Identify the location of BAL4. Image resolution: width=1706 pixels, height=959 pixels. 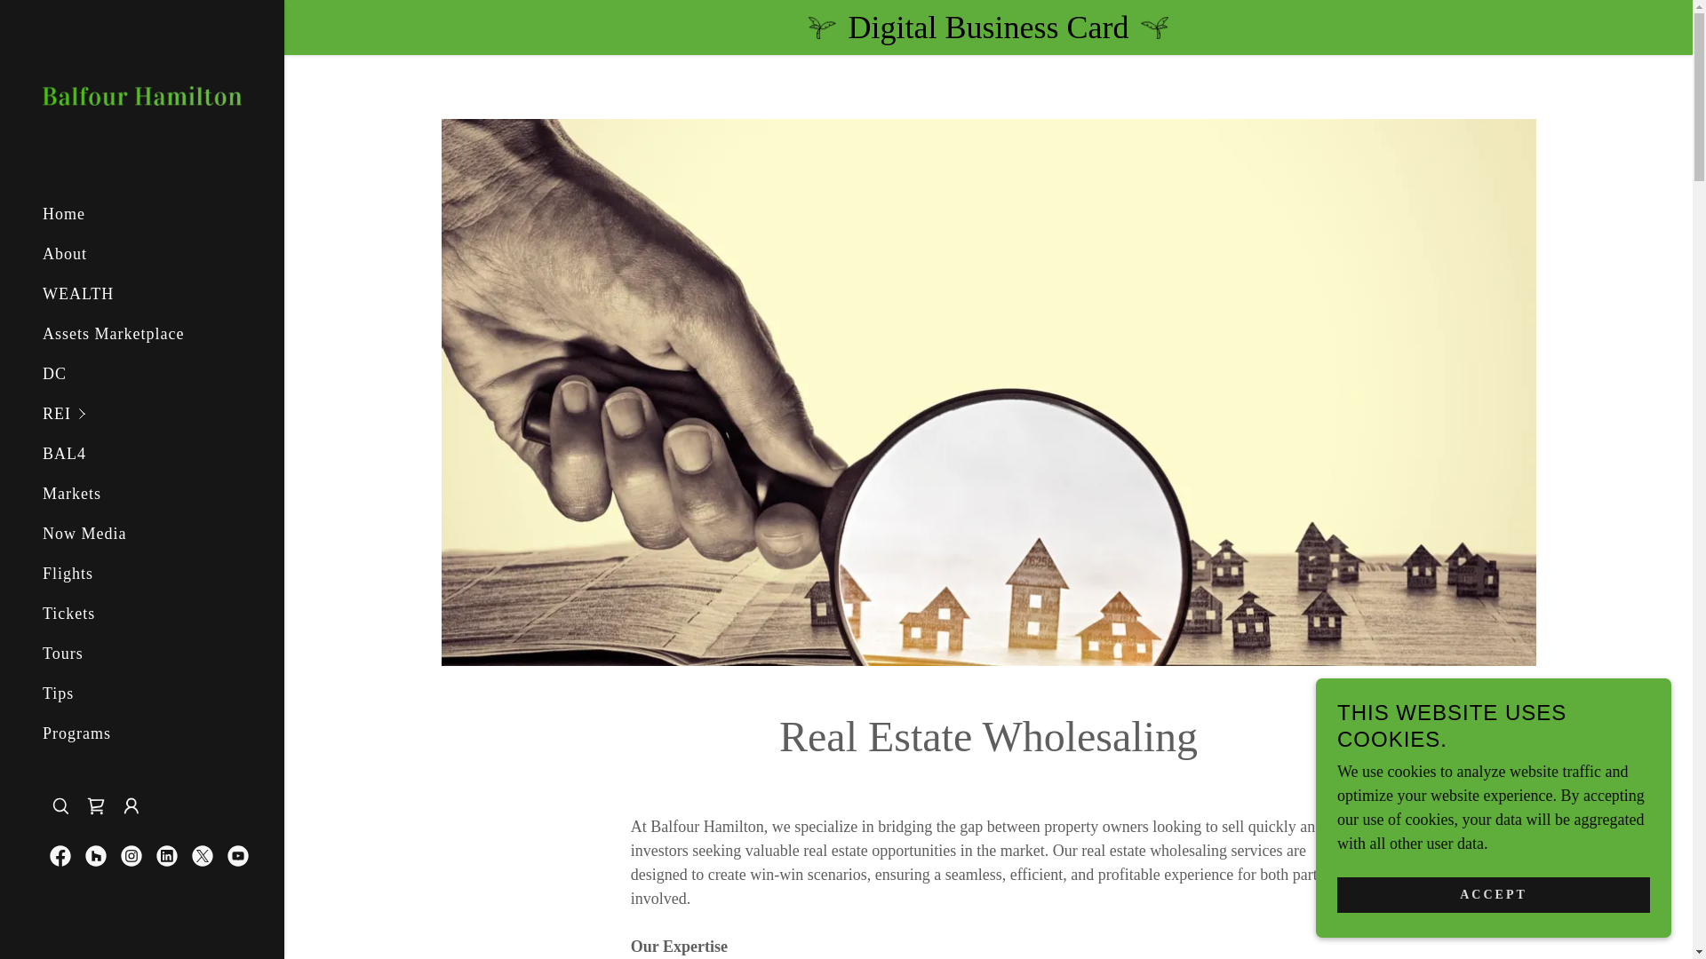
(64, 453).